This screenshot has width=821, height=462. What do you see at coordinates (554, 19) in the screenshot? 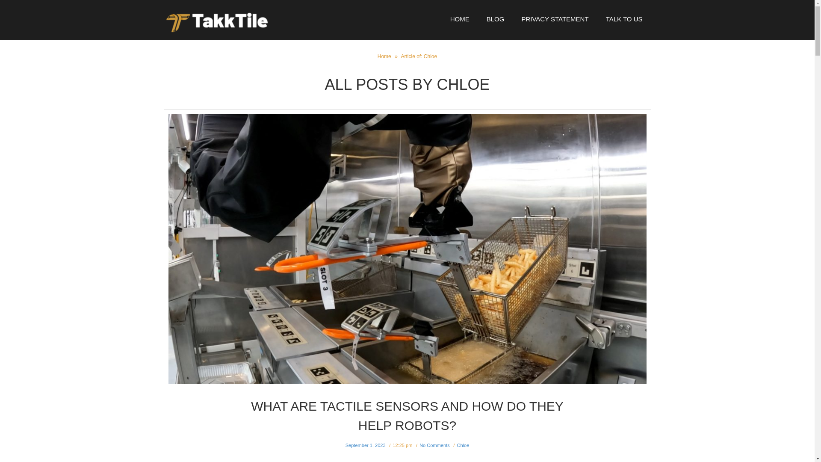
I see `PRIVACY STATEMENT` at bounding box center [554, 19].